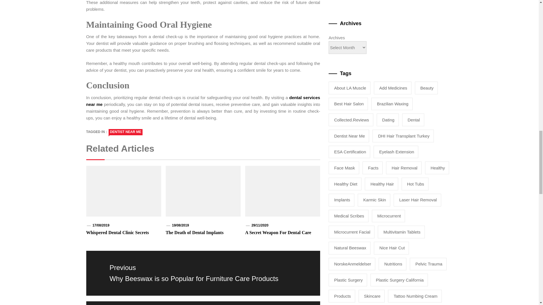  Describe the element at coordinates (202, 101) in the screenshot. I see `dental services near me` at that location.